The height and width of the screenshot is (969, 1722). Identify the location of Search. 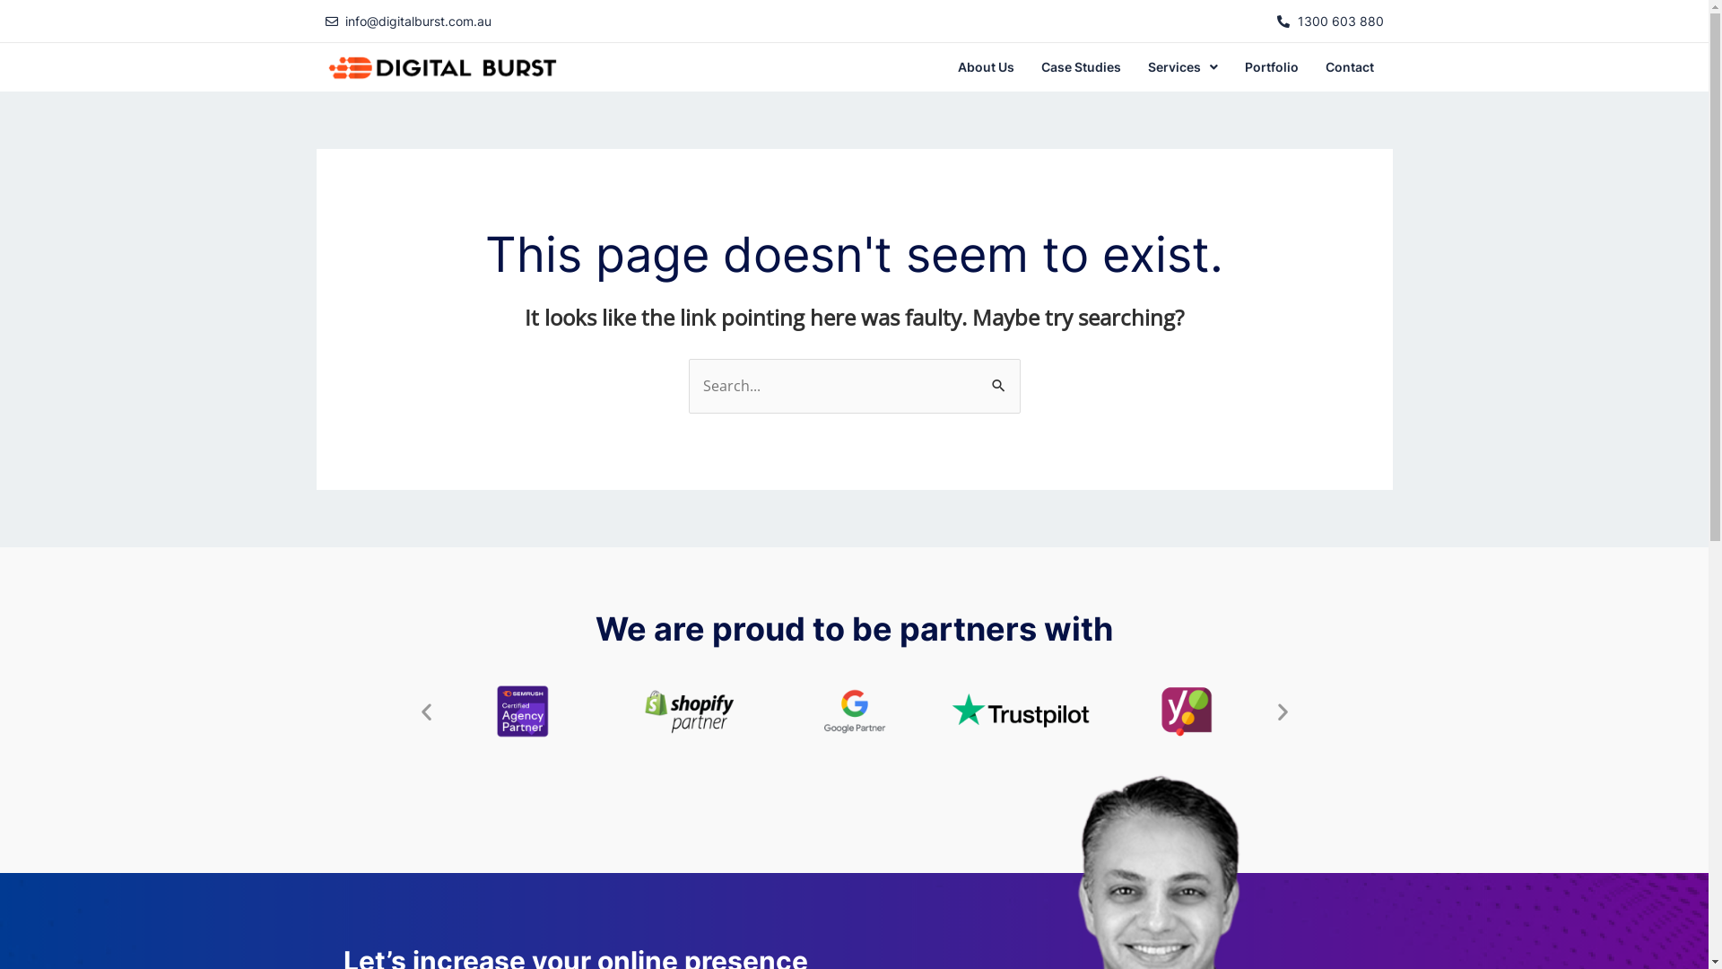
(999, 377).